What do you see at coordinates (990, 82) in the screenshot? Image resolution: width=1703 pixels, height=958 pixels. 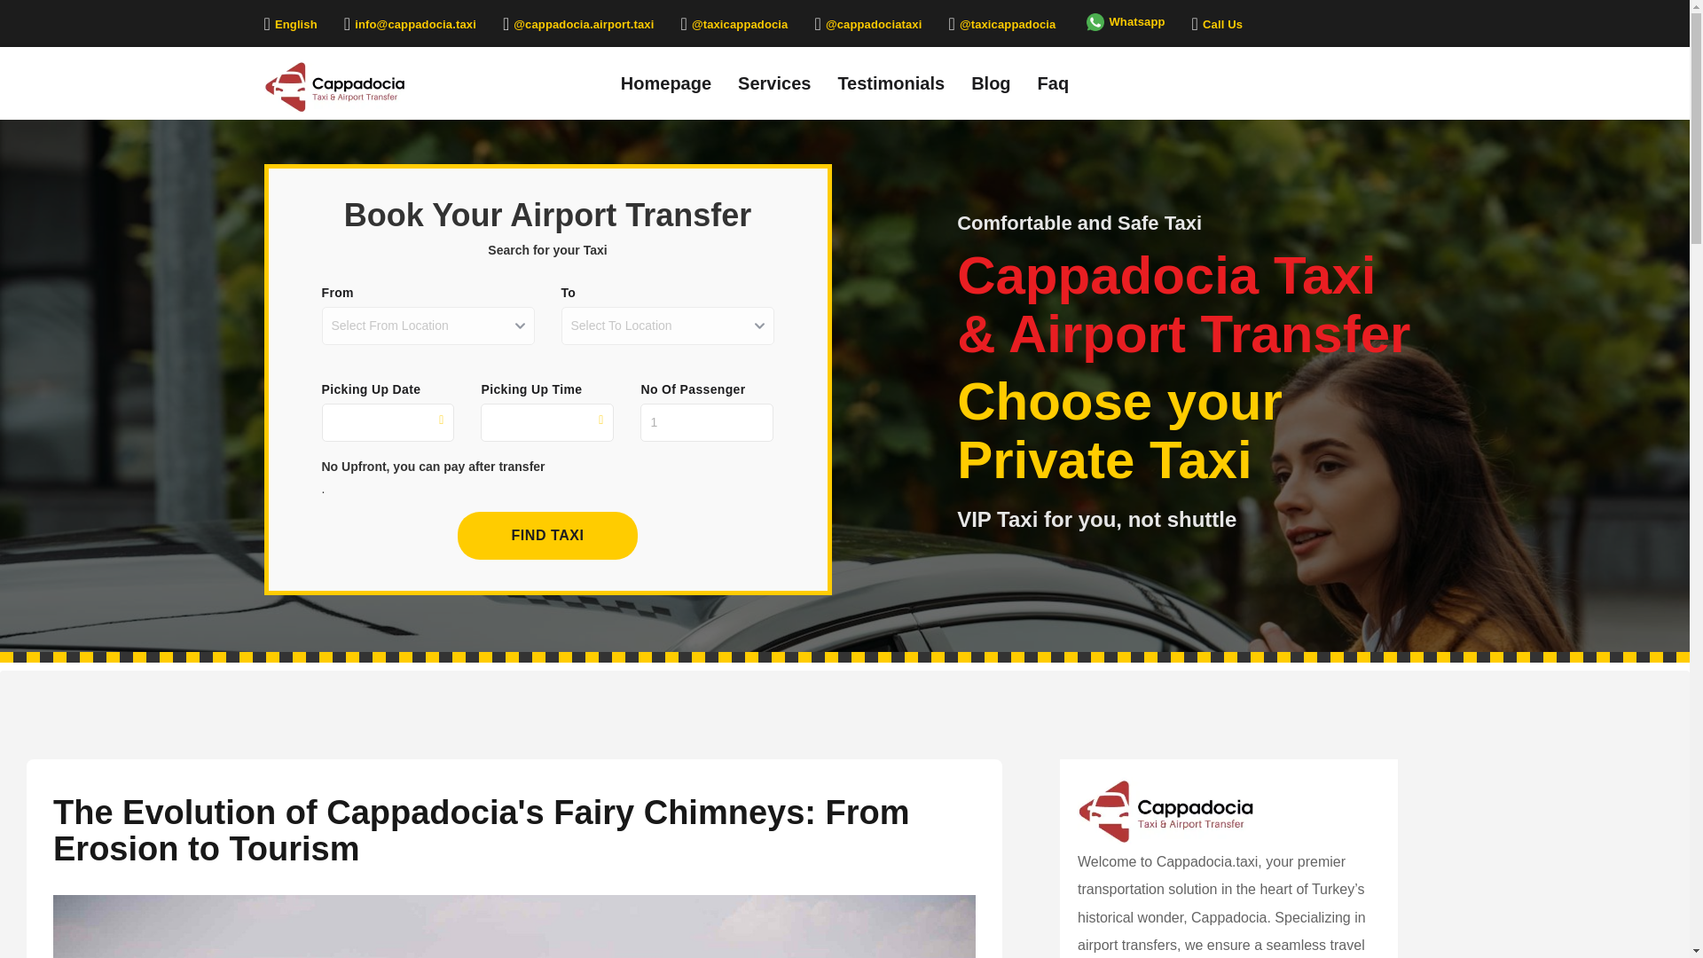 I see `Blog` at bounding box center [990, 82].